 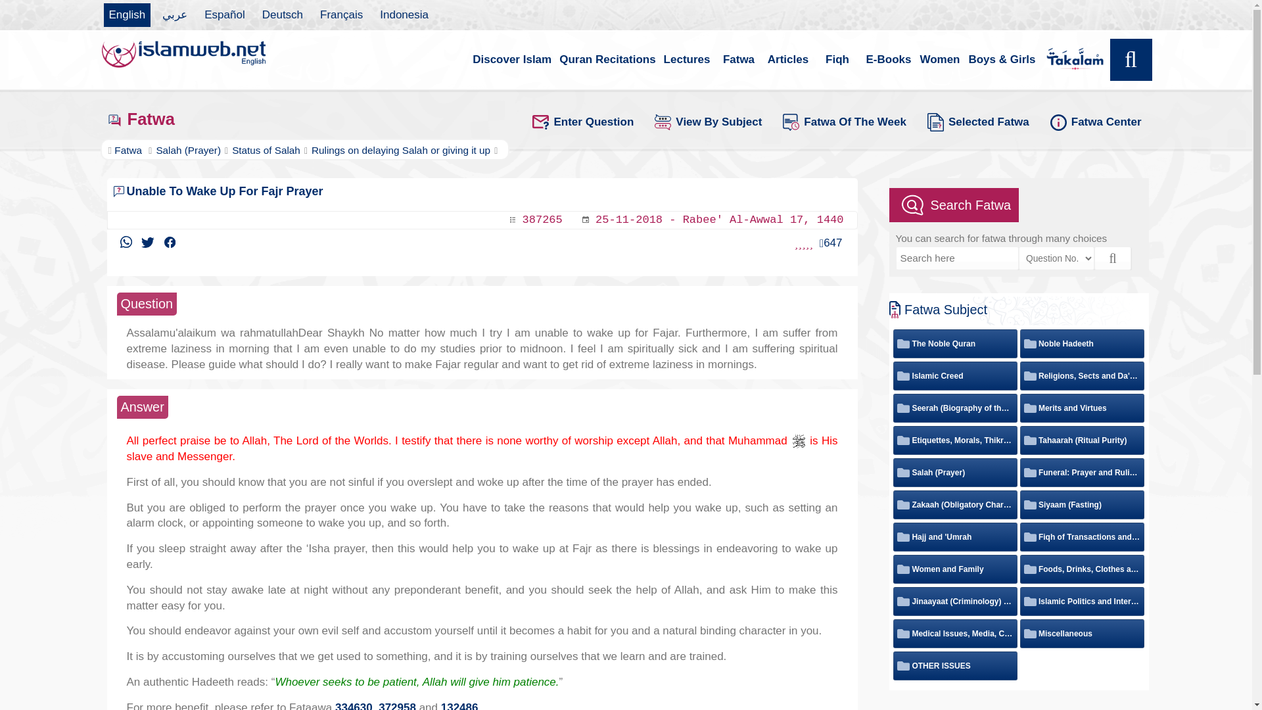 What do you see at coordinates (1065, 408) in the screenshot?
I see `Merits and Virtues` at bounding box center [1065, 408].